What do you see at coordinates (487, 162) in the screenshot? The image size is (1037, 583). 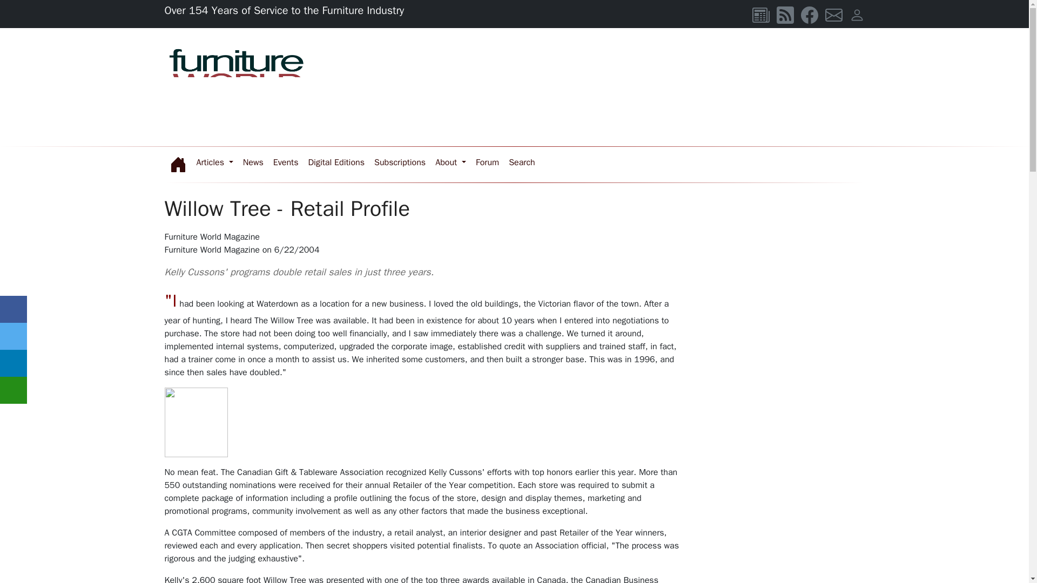 I see `Furniture Industry Forum` at bounding box center [487, 162].